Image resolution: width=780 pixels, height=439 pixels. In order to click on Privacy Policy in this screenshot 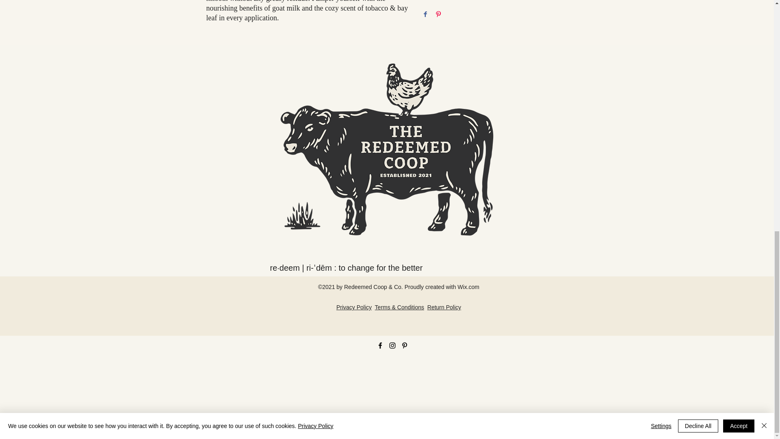, I will do `click(354, 307)`.